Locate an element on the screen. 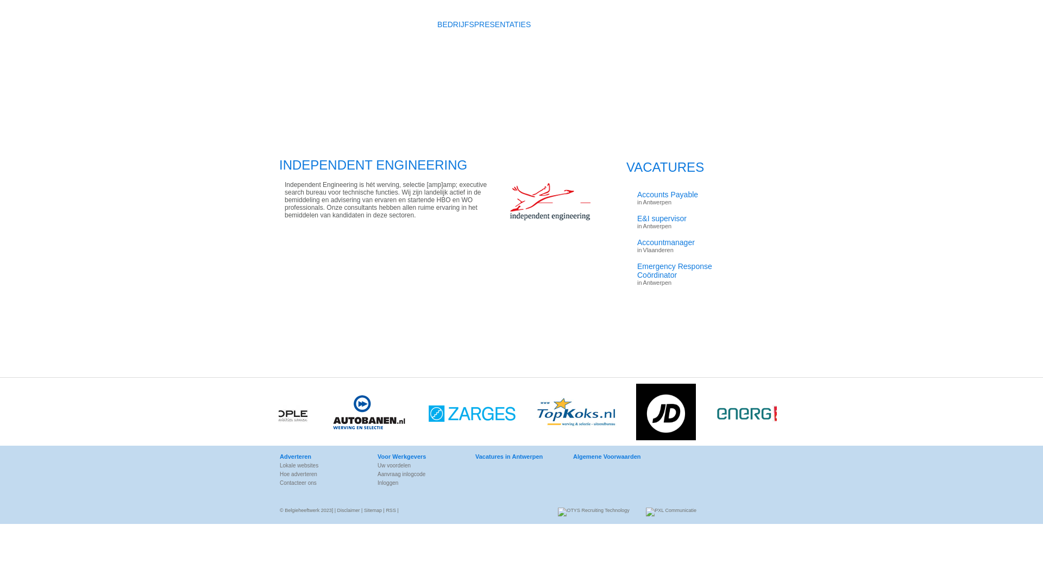  HOME is located at coordinates (287, 24).